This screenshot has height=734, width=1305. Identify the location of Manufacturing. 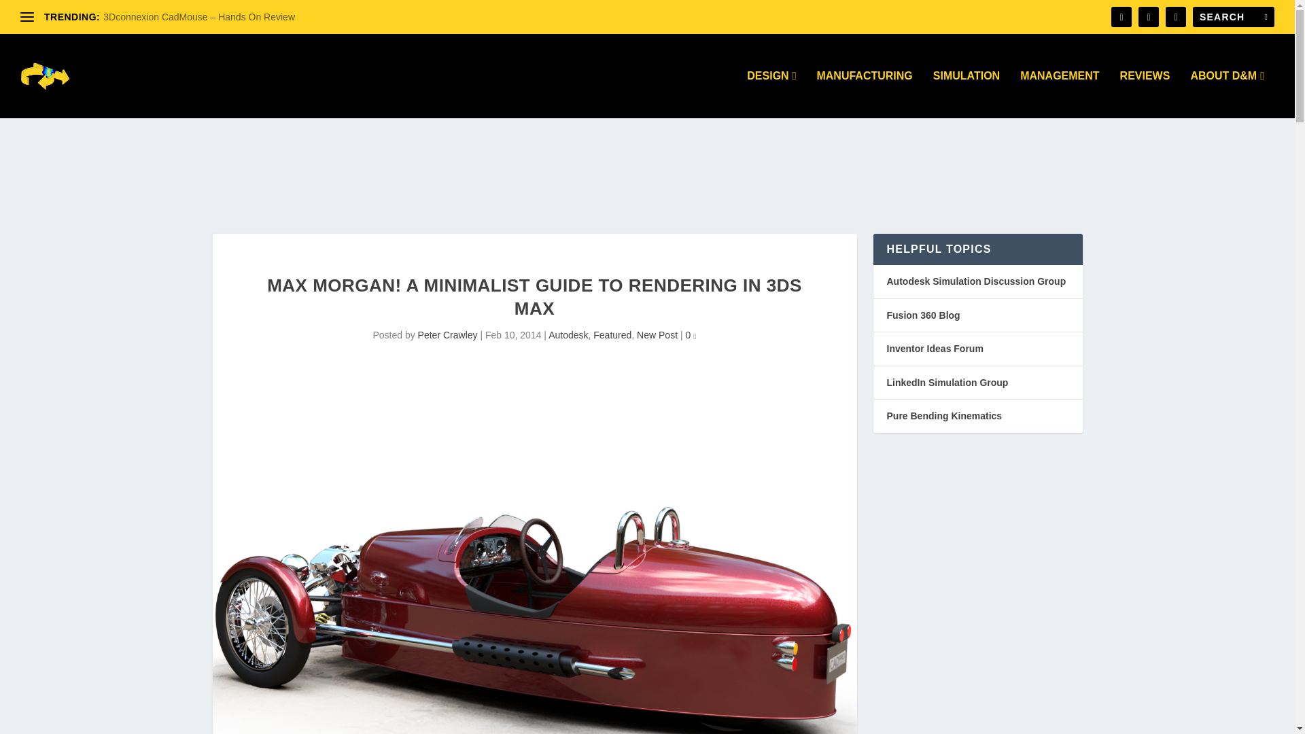
(865, 94).